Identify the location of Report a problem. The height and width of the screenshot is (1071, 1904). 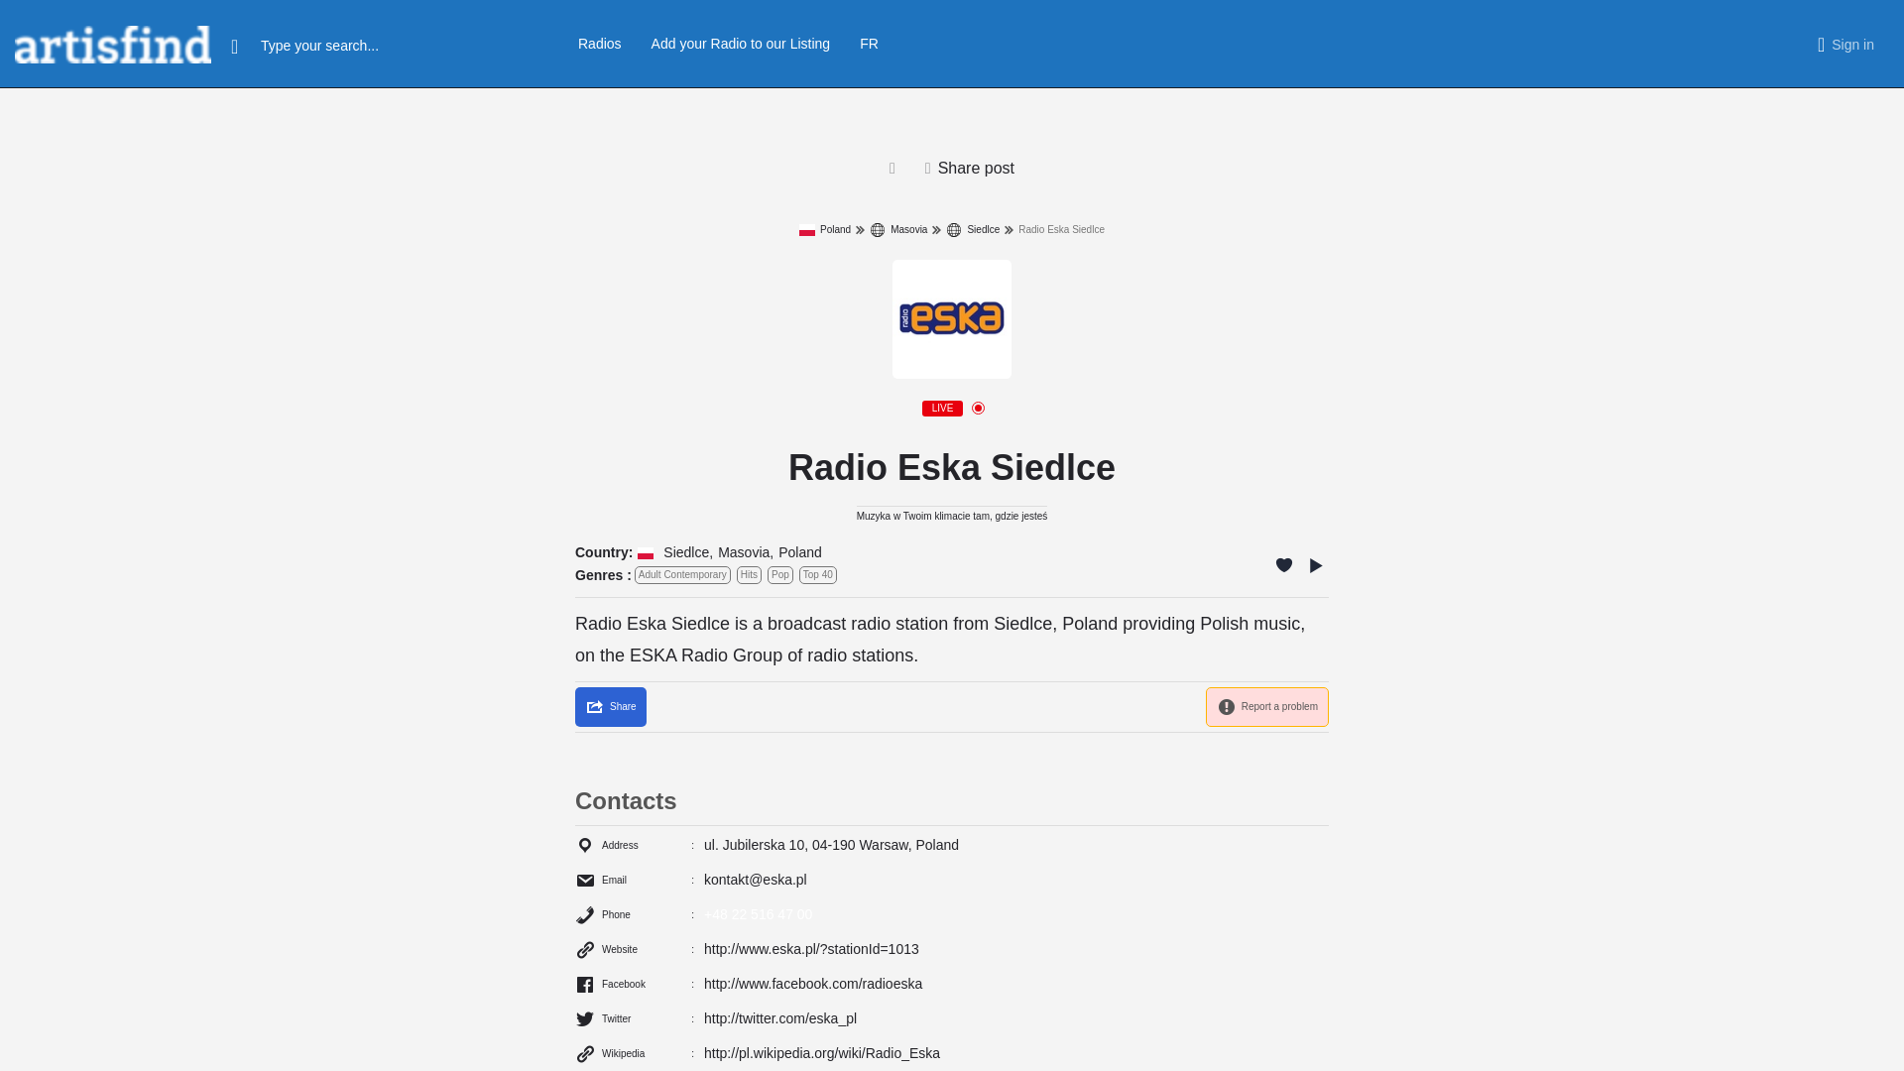
(1267, 707).